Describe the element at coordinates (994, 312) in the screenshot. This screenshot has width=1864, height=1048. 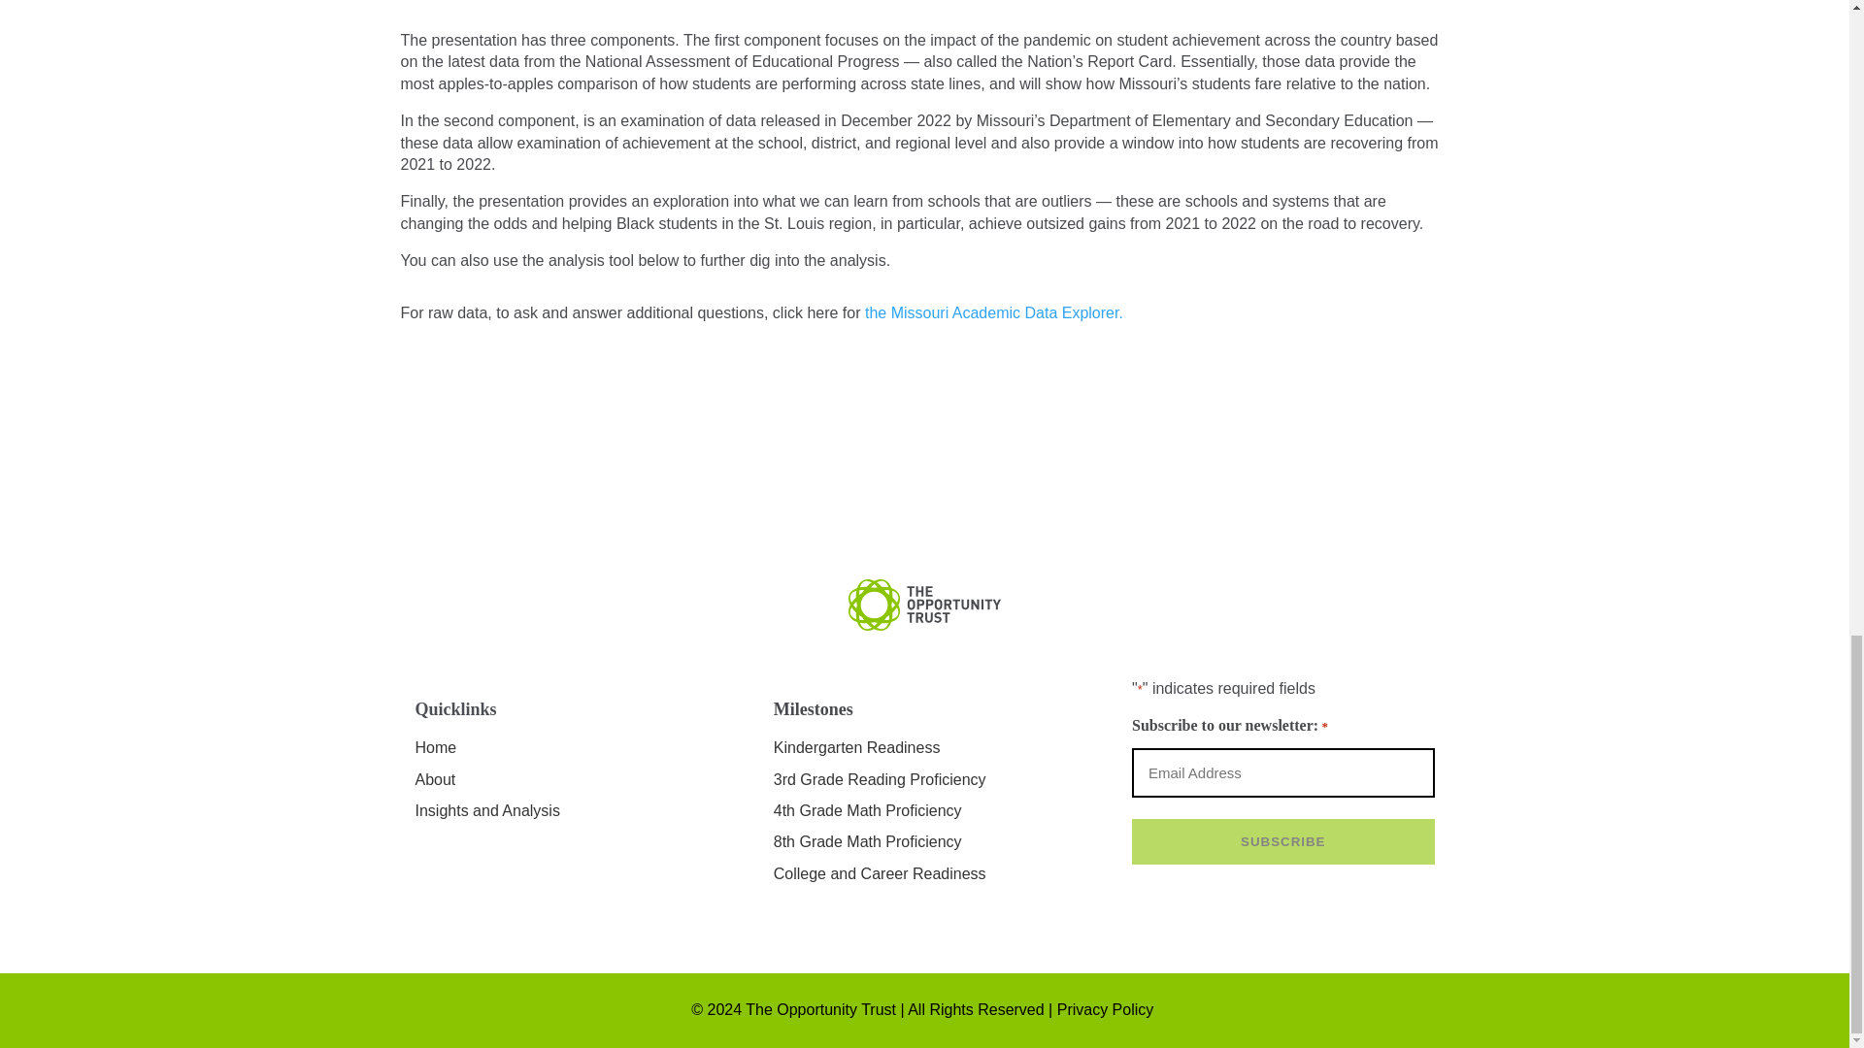
I see `the Missouri Academic Data Explorer.` at that location.